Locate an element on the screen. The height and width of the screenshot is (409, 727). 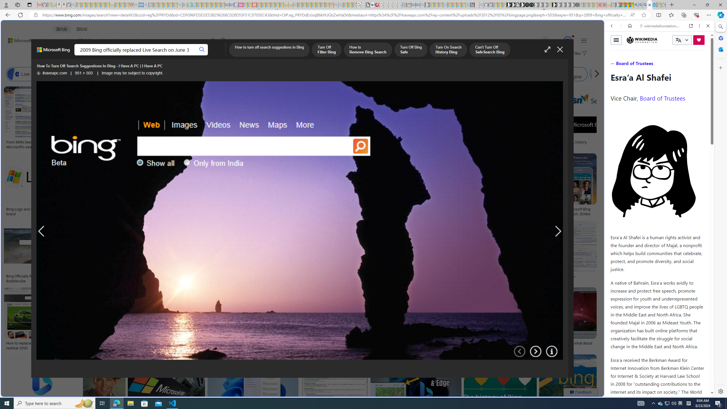
Bluey: Let's Play! - Apps on Google Play - Sleeping is located at coordinates (185, 5).